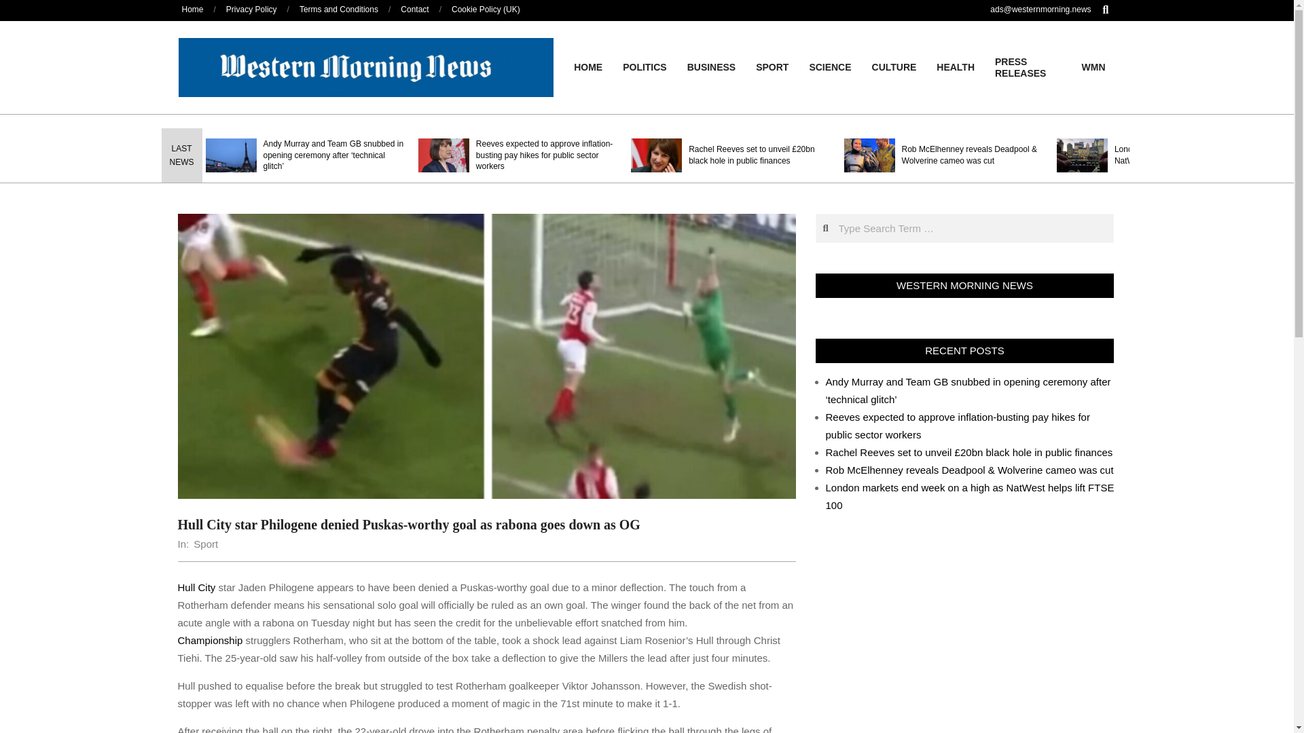 The height and width of the screenshot is (733, 1304). I want to click on HOME, so click(588, 67).